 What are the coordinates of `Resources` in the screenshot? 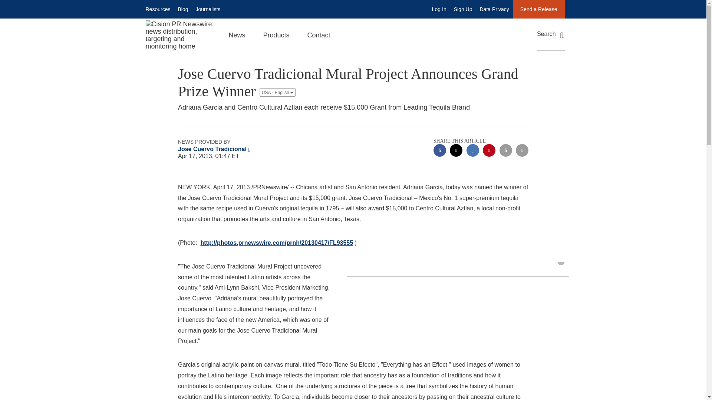 It's located at (158, 9).